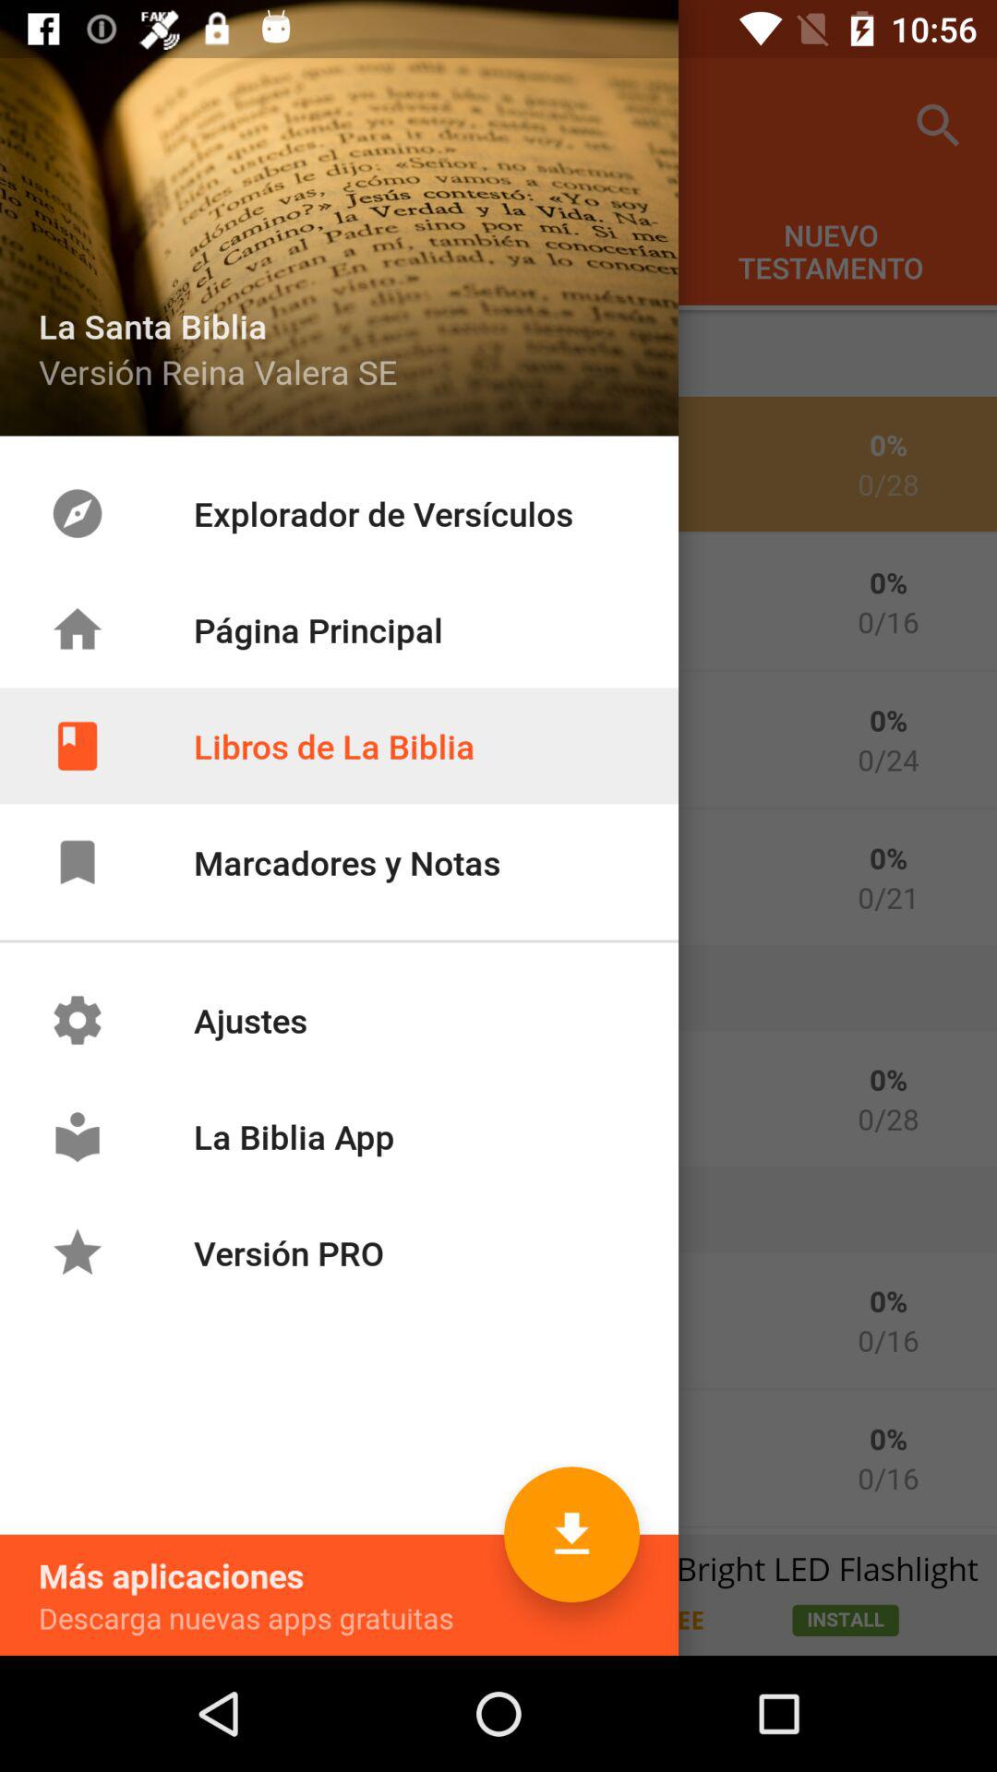  What do you see at coordinates (938, 126) in the screenshot?
I see `select the icon which is at the top right corner` at bounding box center [938, 126].